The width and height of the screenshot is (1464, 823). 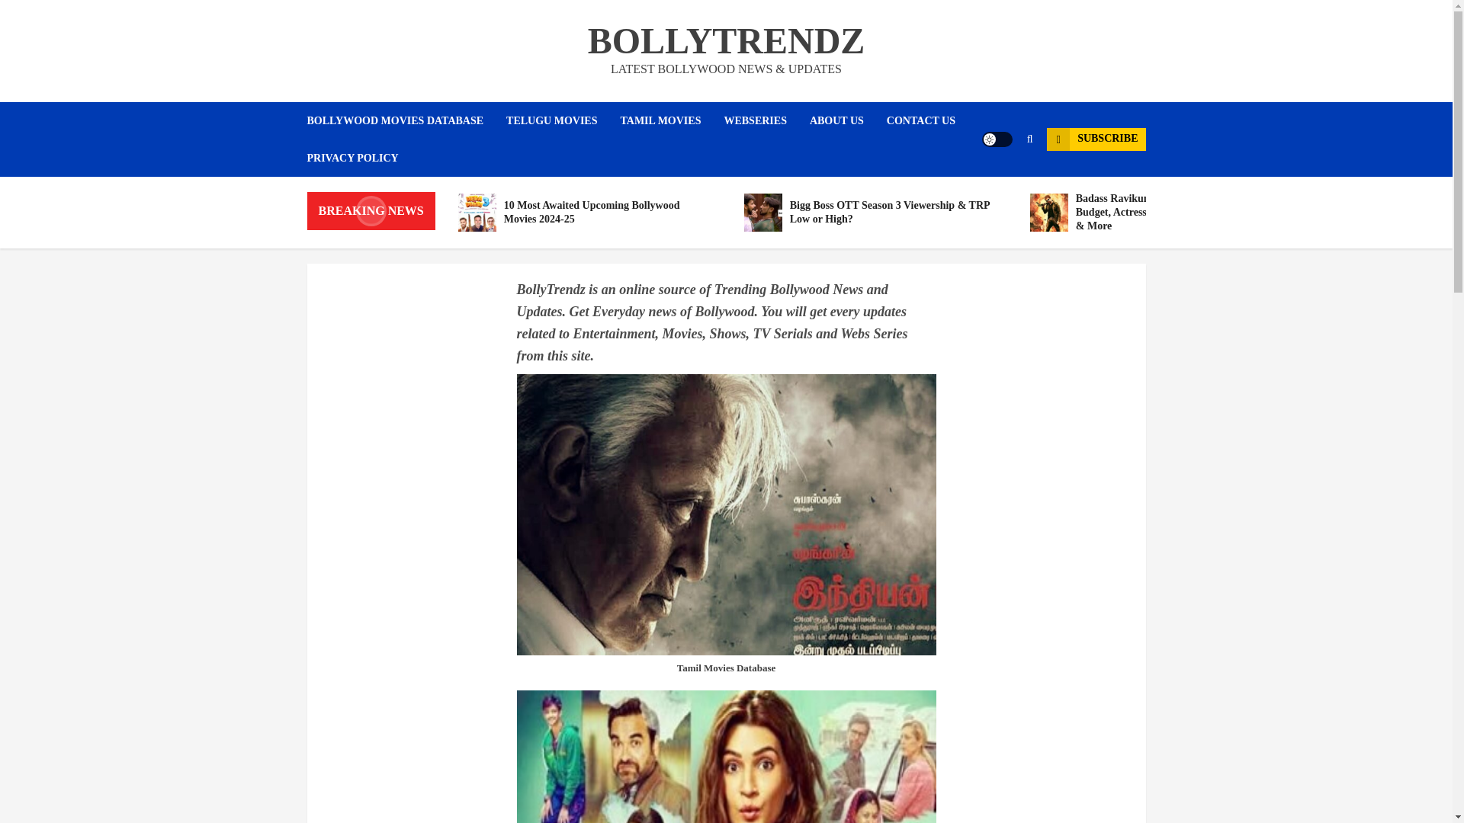 What do you see at coordinates (726, 40) in the screenshot?
I see `BOLLYTRENDZ` at bounding box center [726, 40].